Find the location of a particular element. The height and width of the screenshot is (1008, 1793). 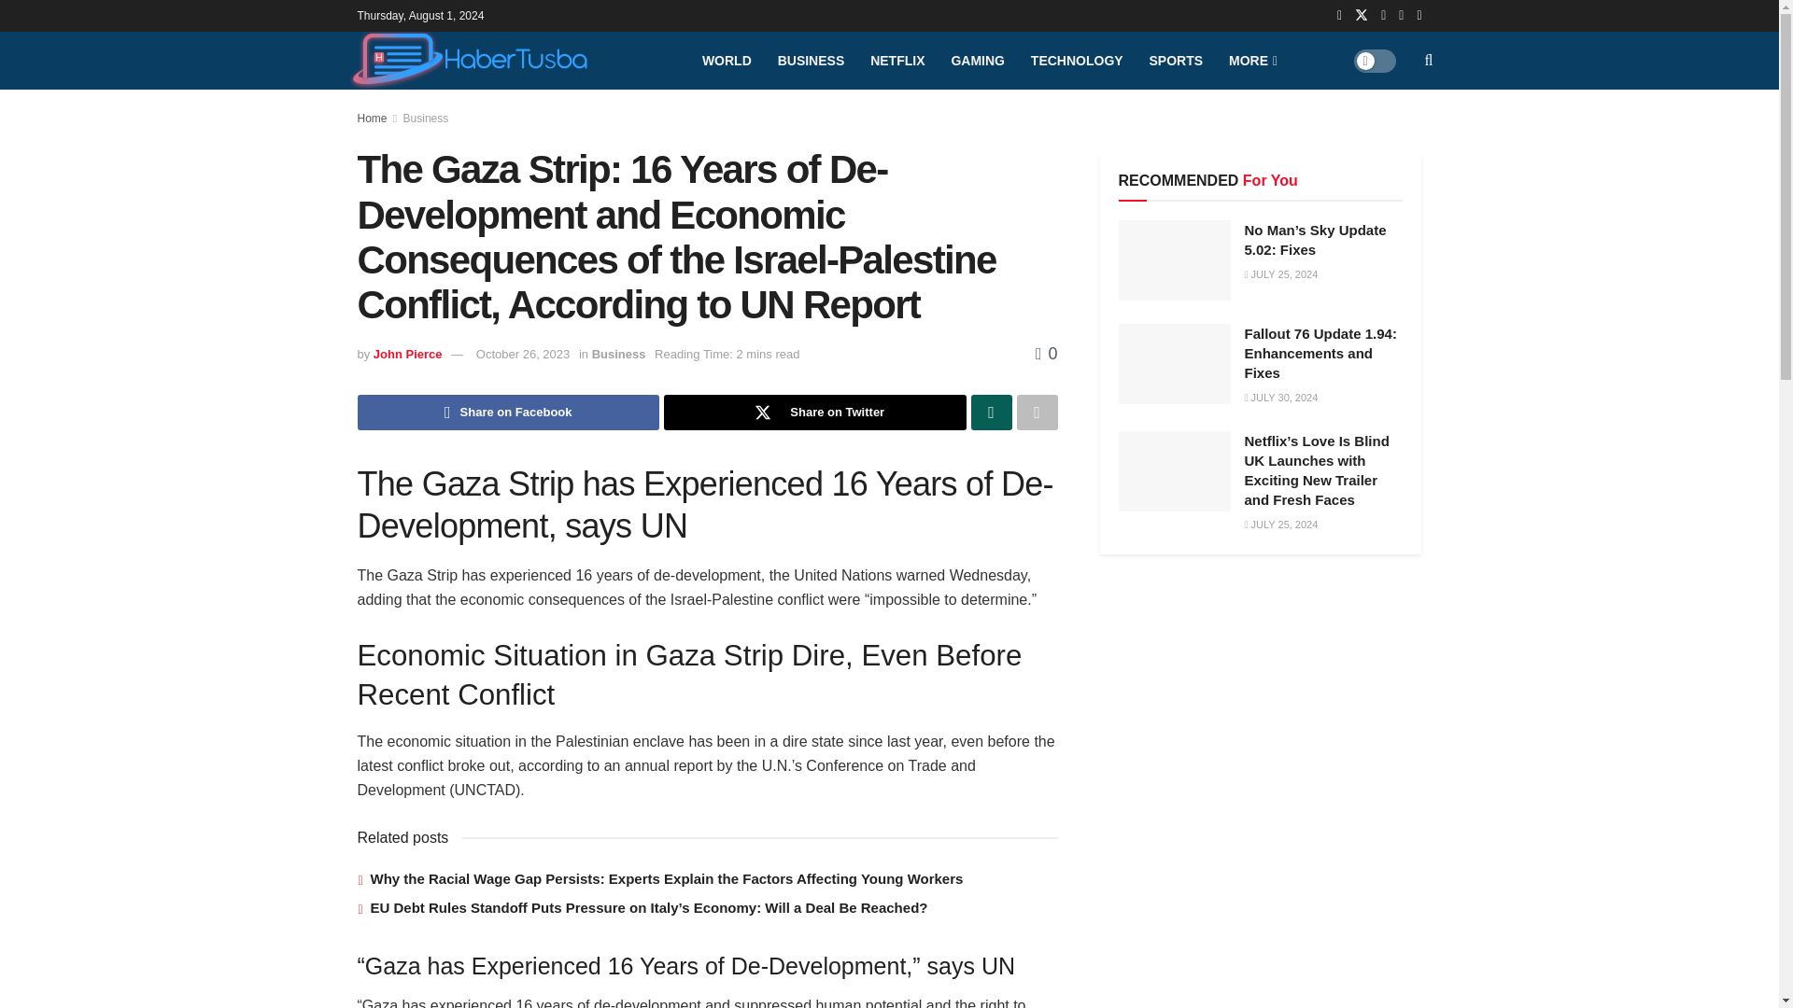

Home is located at coordinates (372, 118).